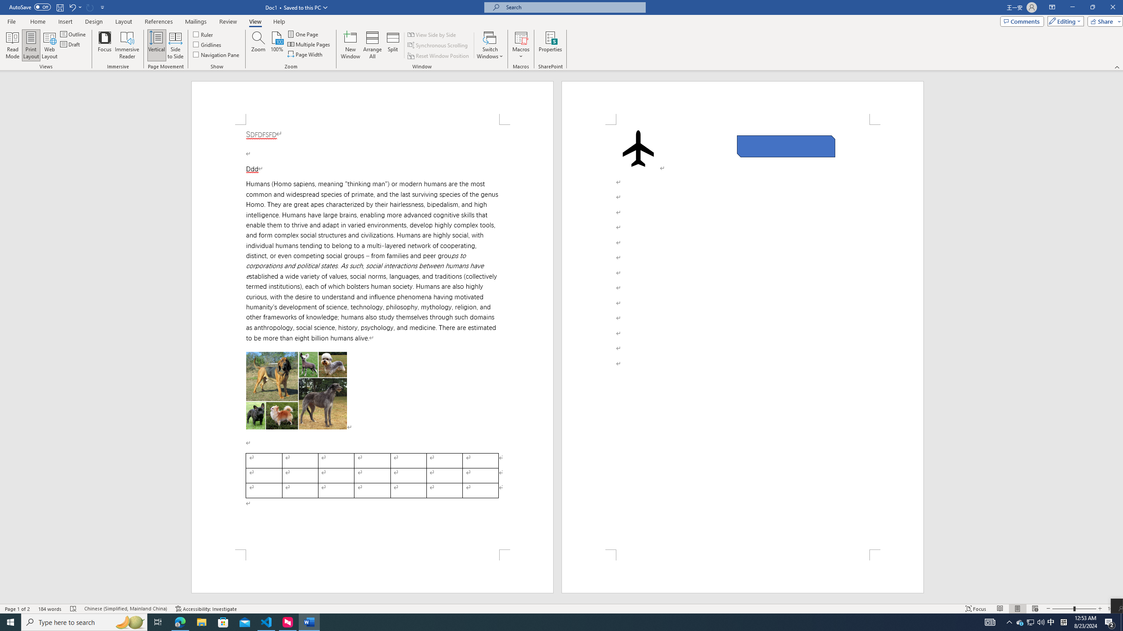 Image resolution: width=1123 pixels, height=631 pixels. What do you see at coordinates (60, 7) in the screenshot?
I see `Save` at bounding box center [60, 7].